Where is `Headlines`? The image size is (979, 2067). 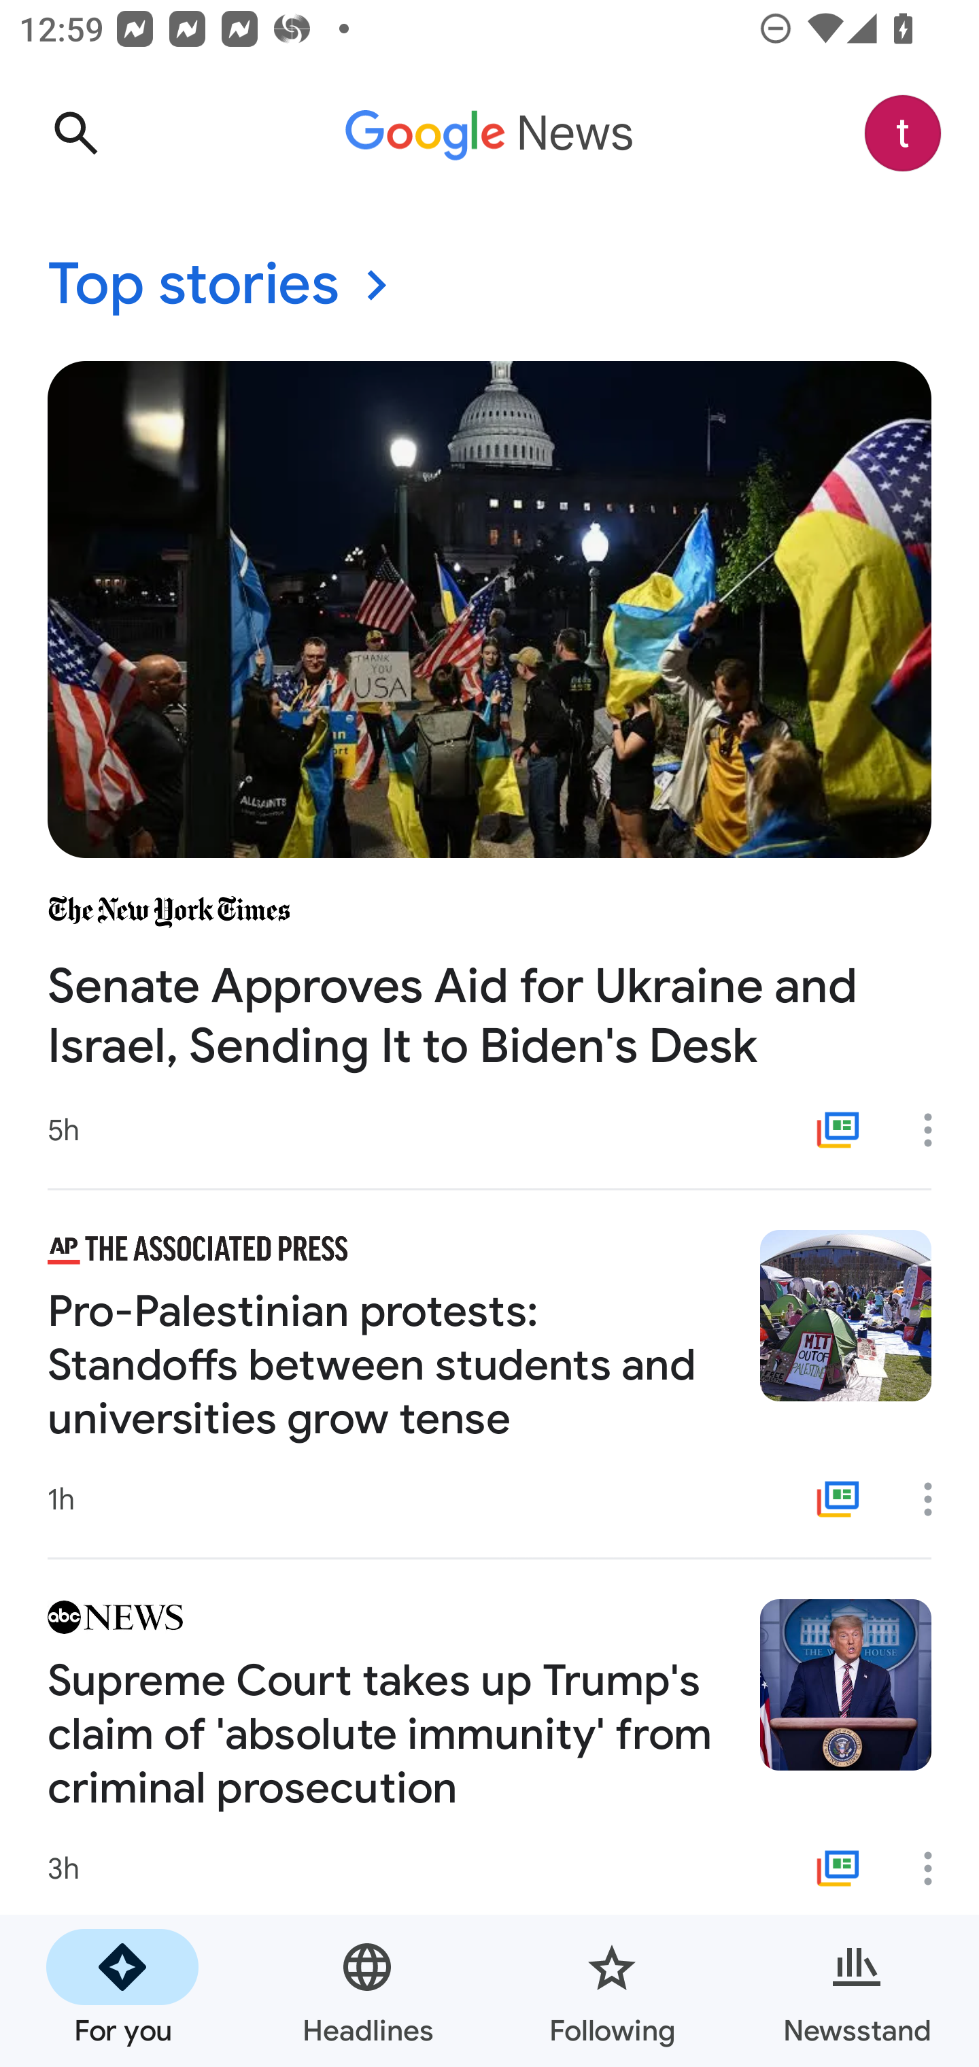
Headlines is located at coordinates (367, 1991).